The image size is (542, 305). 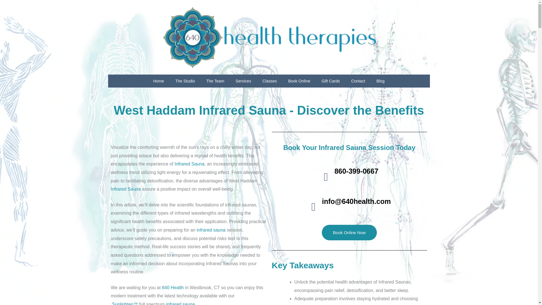 What do you see at coordinates (211, 230) in the screenshot?
I see `Learn More!` at bounding box center [211, 230].